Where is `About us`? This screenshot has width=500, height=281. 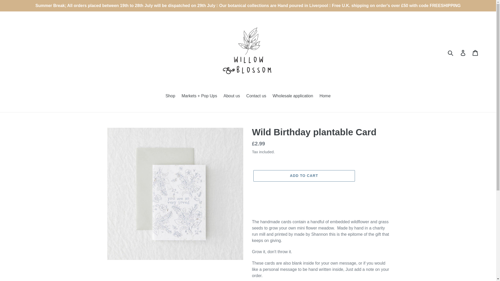
About us is located at coordinates (232, 96).